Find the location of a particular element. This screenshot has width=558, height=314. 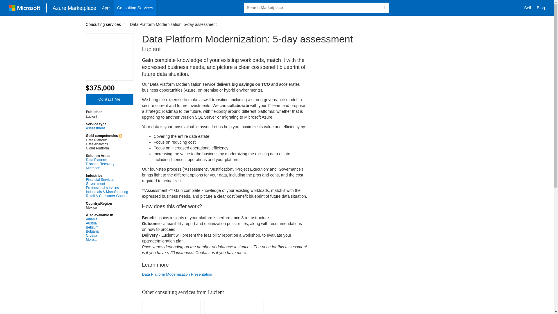

Professional services is located at coordinates (107, 188).